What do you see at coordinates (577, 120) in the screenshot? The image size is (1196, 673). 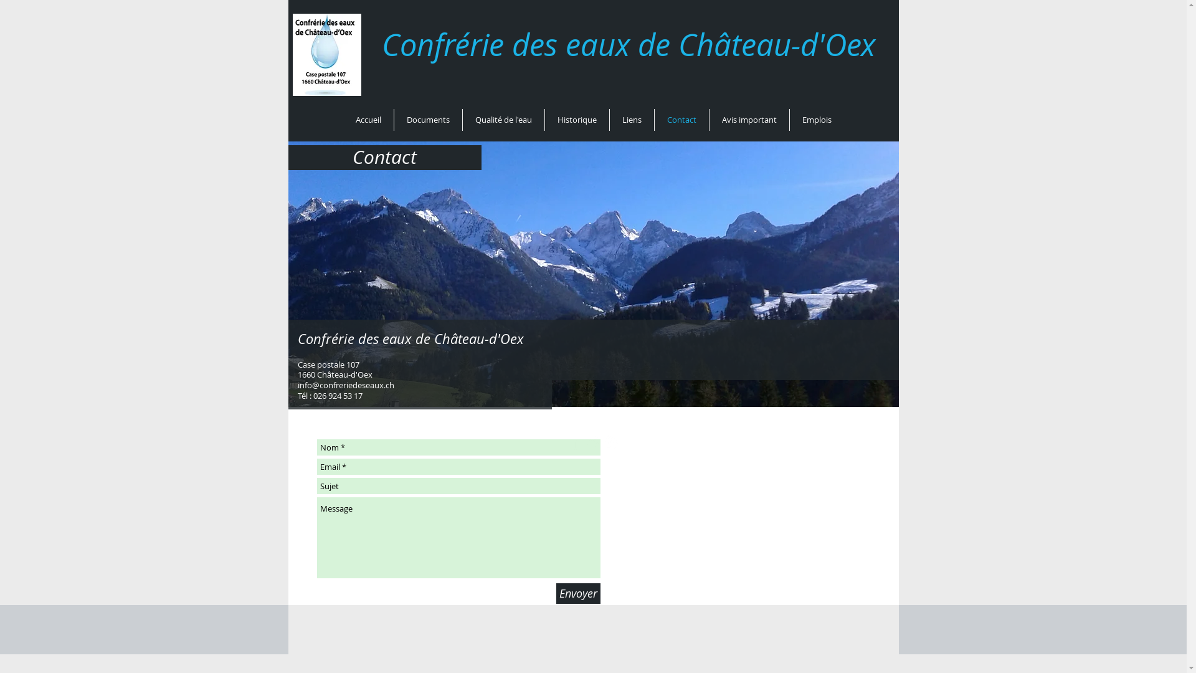 I see `Historique` at bounding box center [577, 120].